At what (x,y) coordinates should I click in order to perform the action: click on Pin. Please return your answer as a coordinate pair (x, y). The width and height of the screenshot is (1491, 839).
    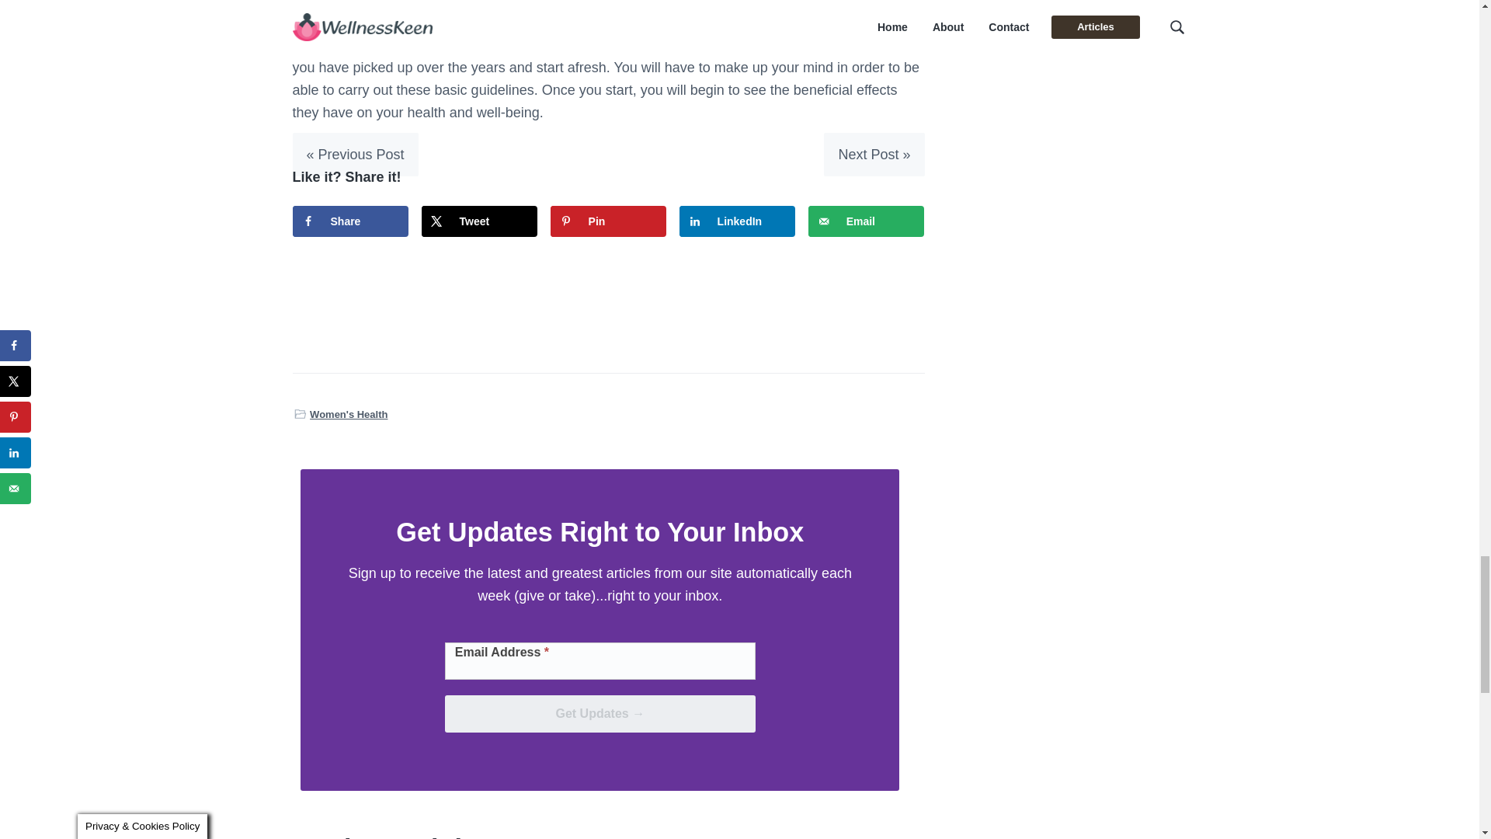
    Looking at the image, I should click on (608, 221).